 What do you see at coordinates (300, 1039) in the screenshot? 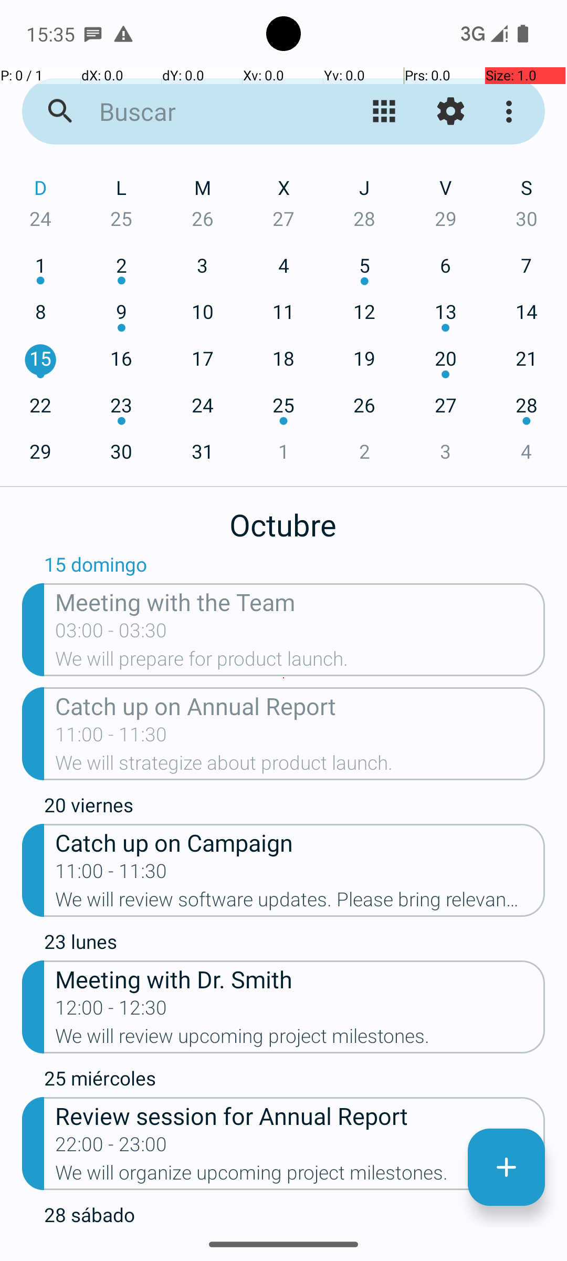
I see `We will review upcoming project milestones.` at bounding box center [300, 1039].